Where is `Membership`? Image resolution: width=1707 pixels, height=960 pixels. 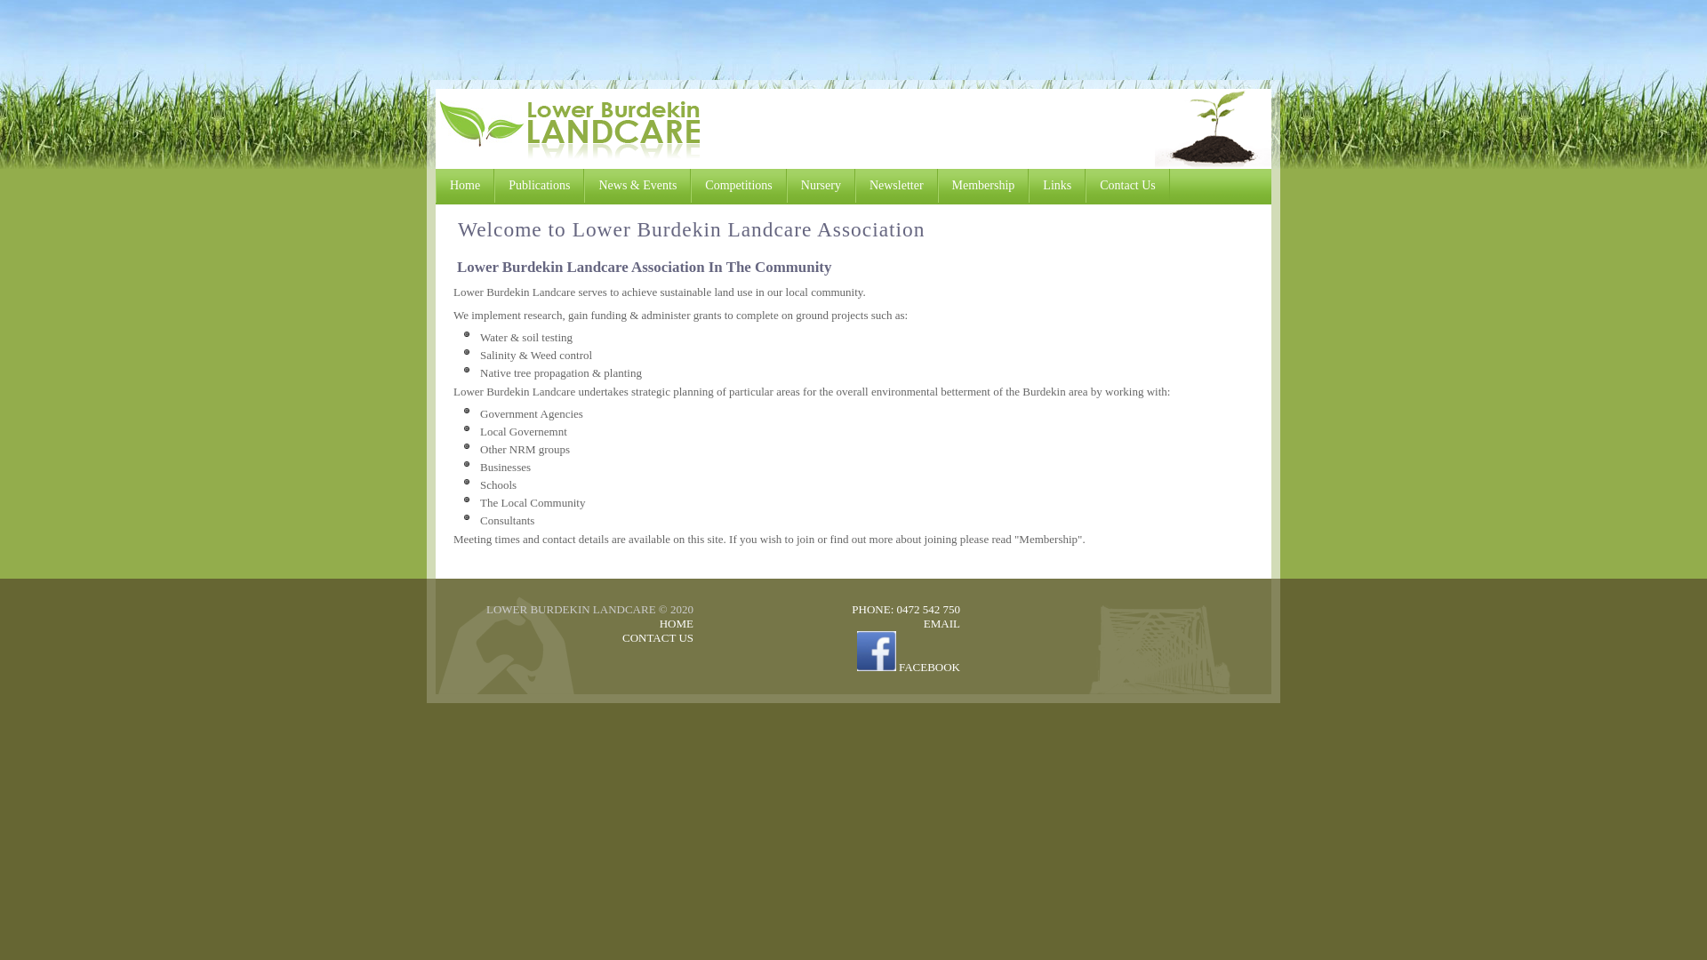 Membership is located at coordinates (983, 186).